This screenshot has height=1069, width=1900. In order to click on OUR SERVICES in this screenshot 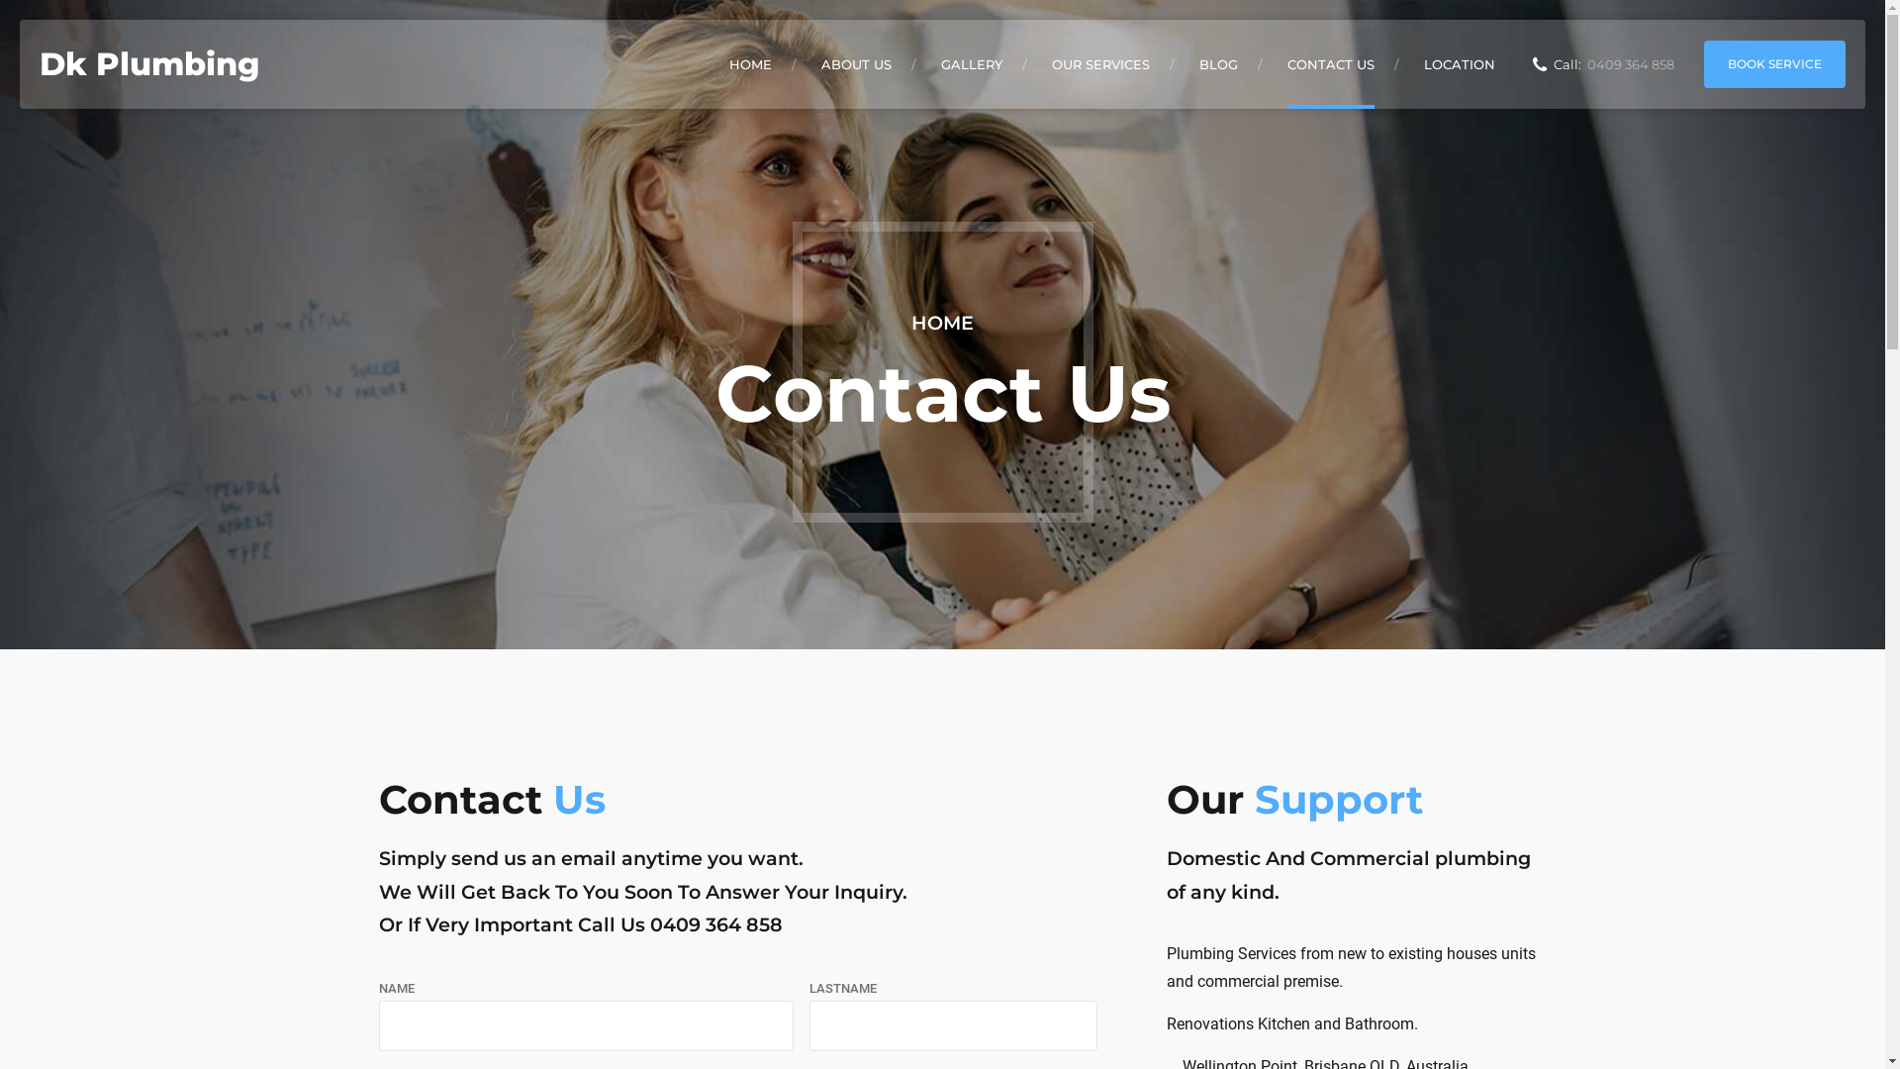, I will do `click(1100, 64)`.